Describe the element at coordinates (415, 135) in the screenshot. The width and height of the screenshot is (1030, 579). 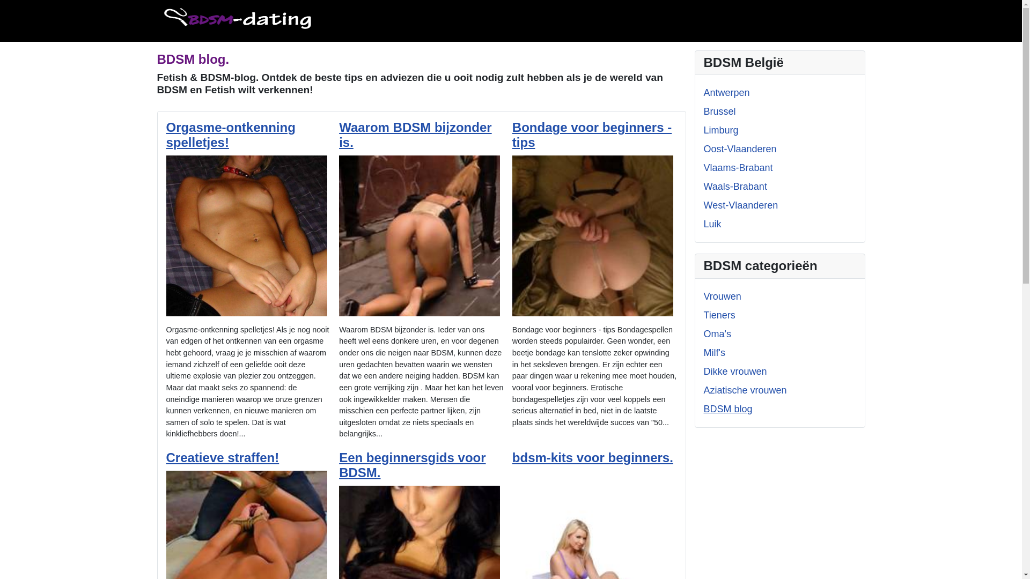
I see `Waarom BDSM bijzonder is.` at that location.